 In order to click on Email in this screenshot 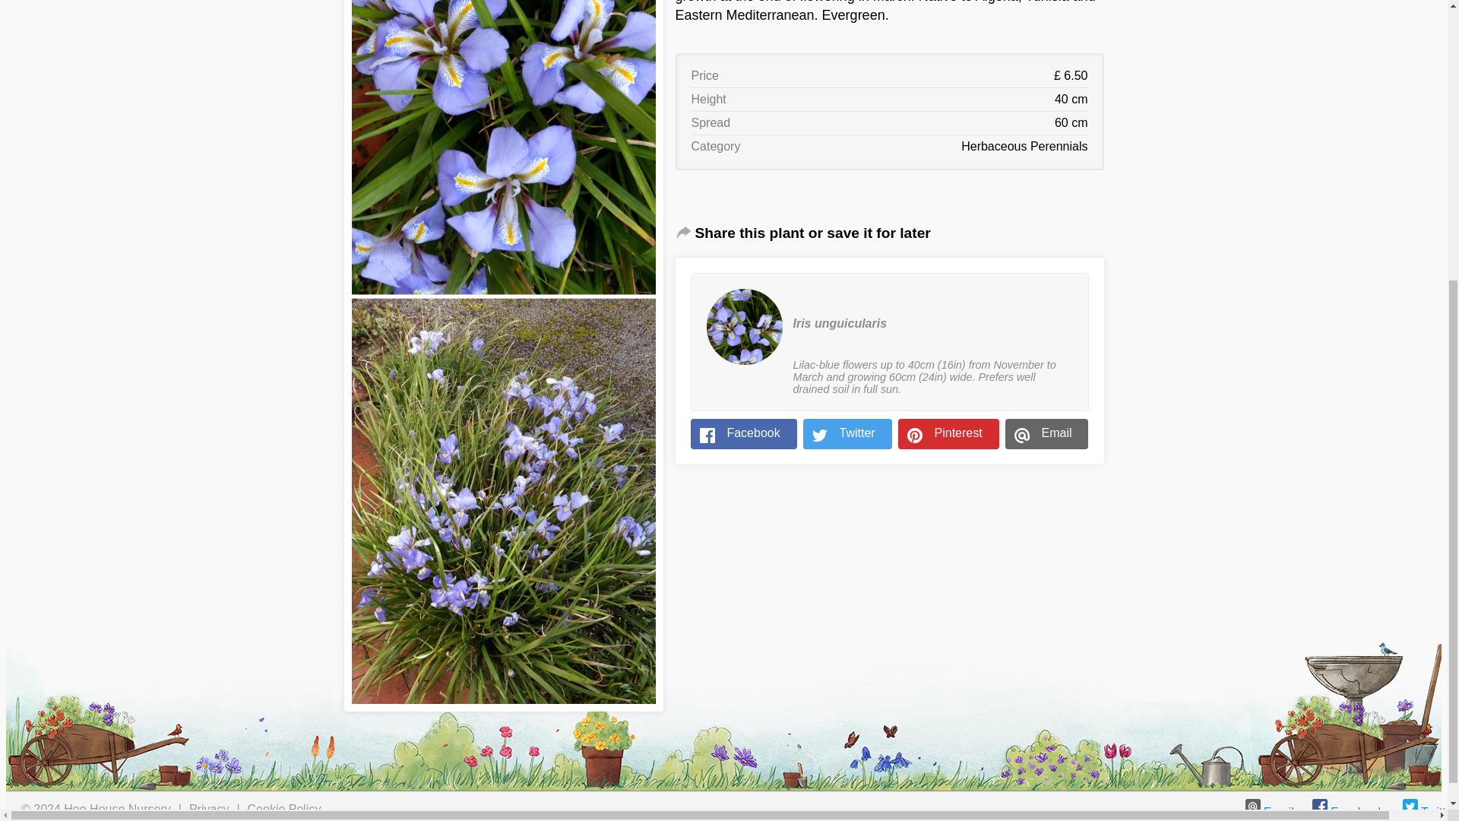, I will do `click(1046, 433)`.